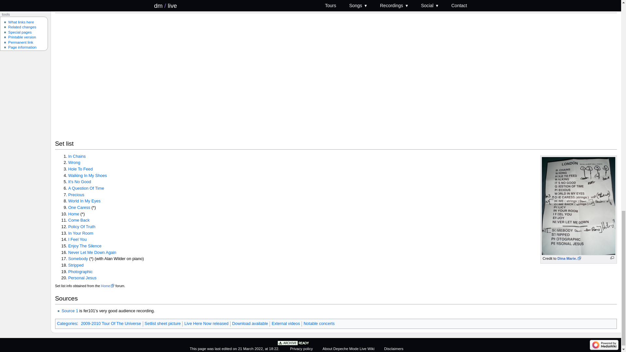 The height and width of the screenshot is (352, 626). Describe the element at coordinates (84, 201) in the screenshot. I see `World In My Eyes` at that location.